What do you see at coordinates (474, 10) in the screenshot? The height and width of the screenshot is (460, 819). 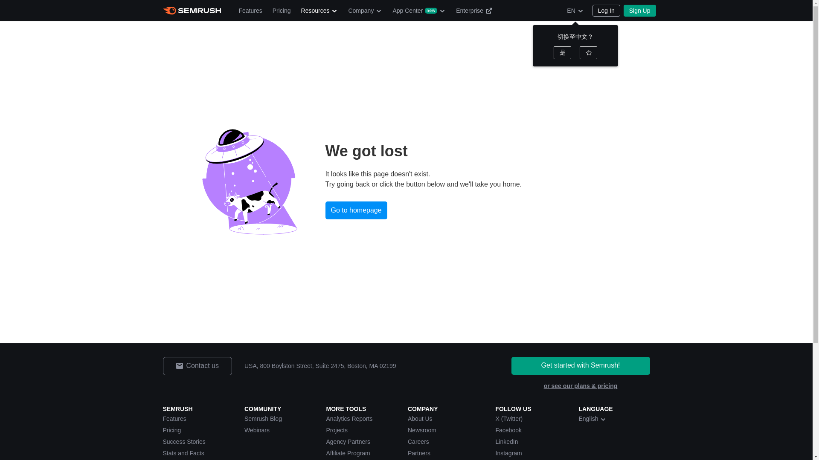 I see `Enterprise` at bounding box center [474, 10].